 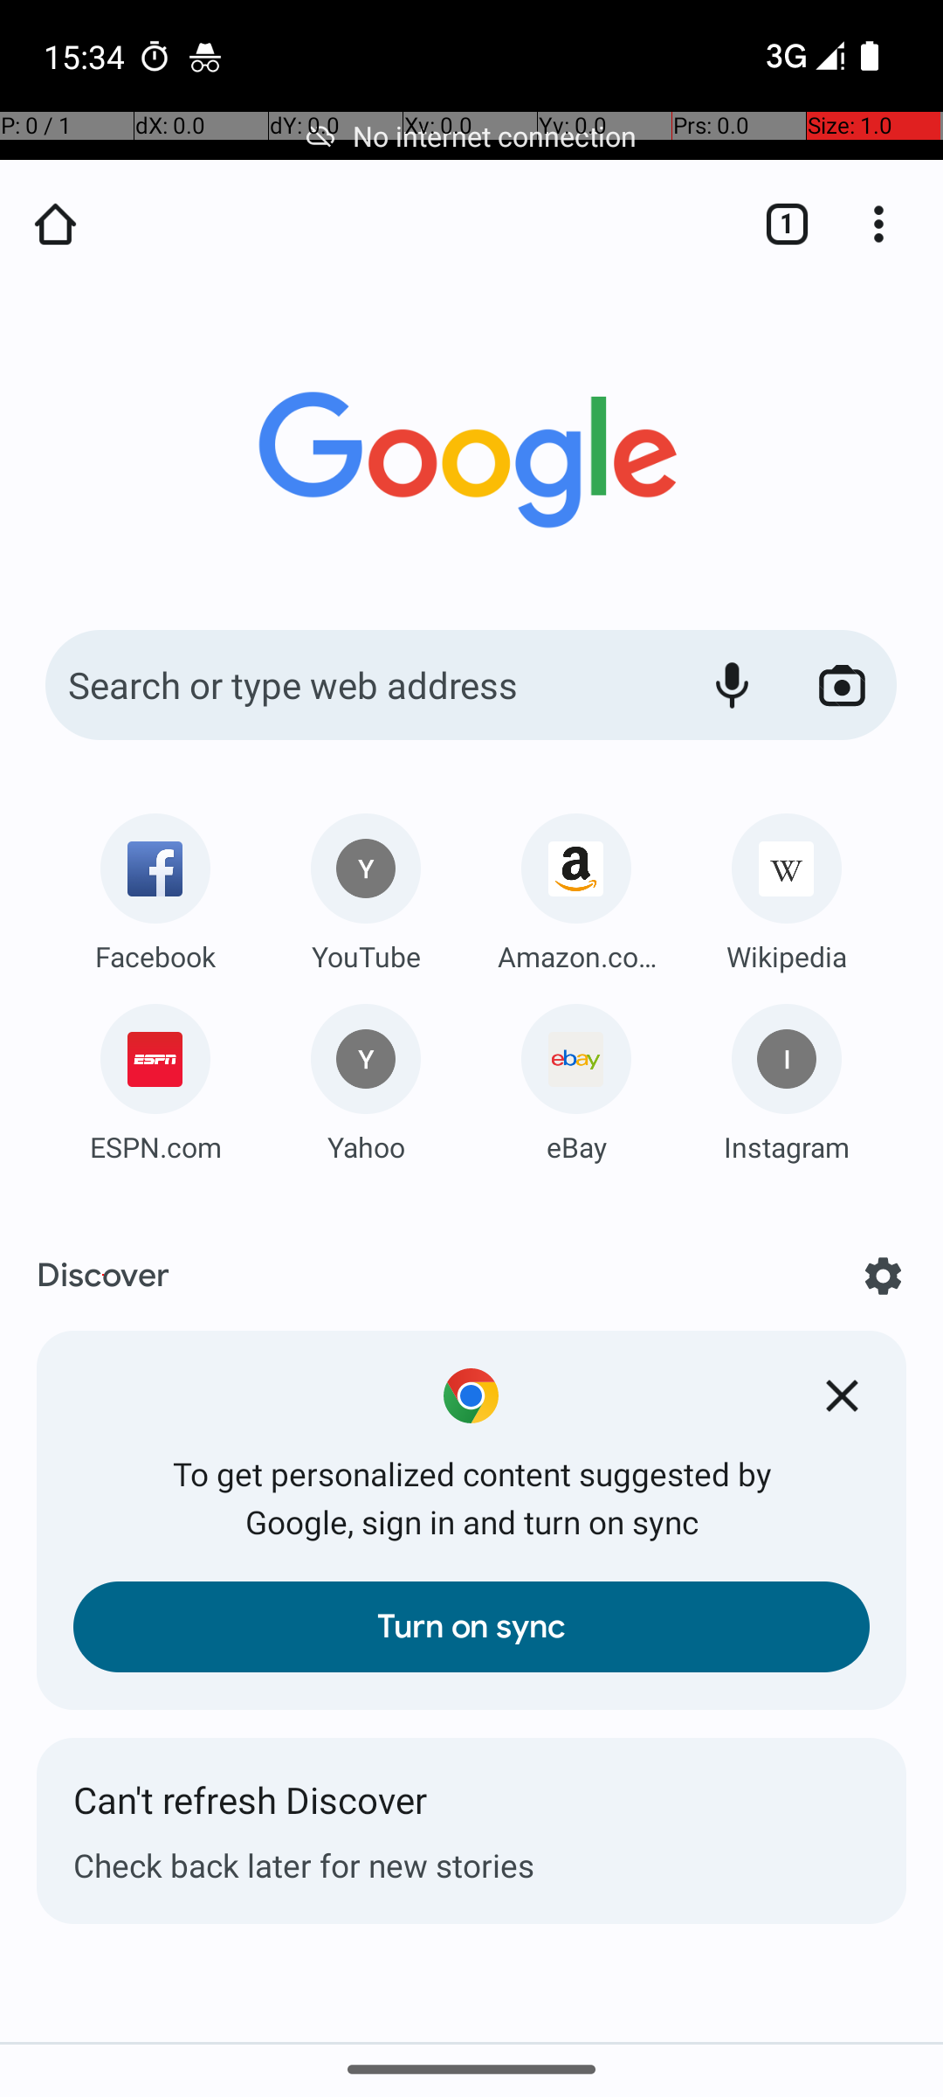 I want to click on To get personalized content suggested by Google, sign in and turn on sync, so click(x=471, y=1498).